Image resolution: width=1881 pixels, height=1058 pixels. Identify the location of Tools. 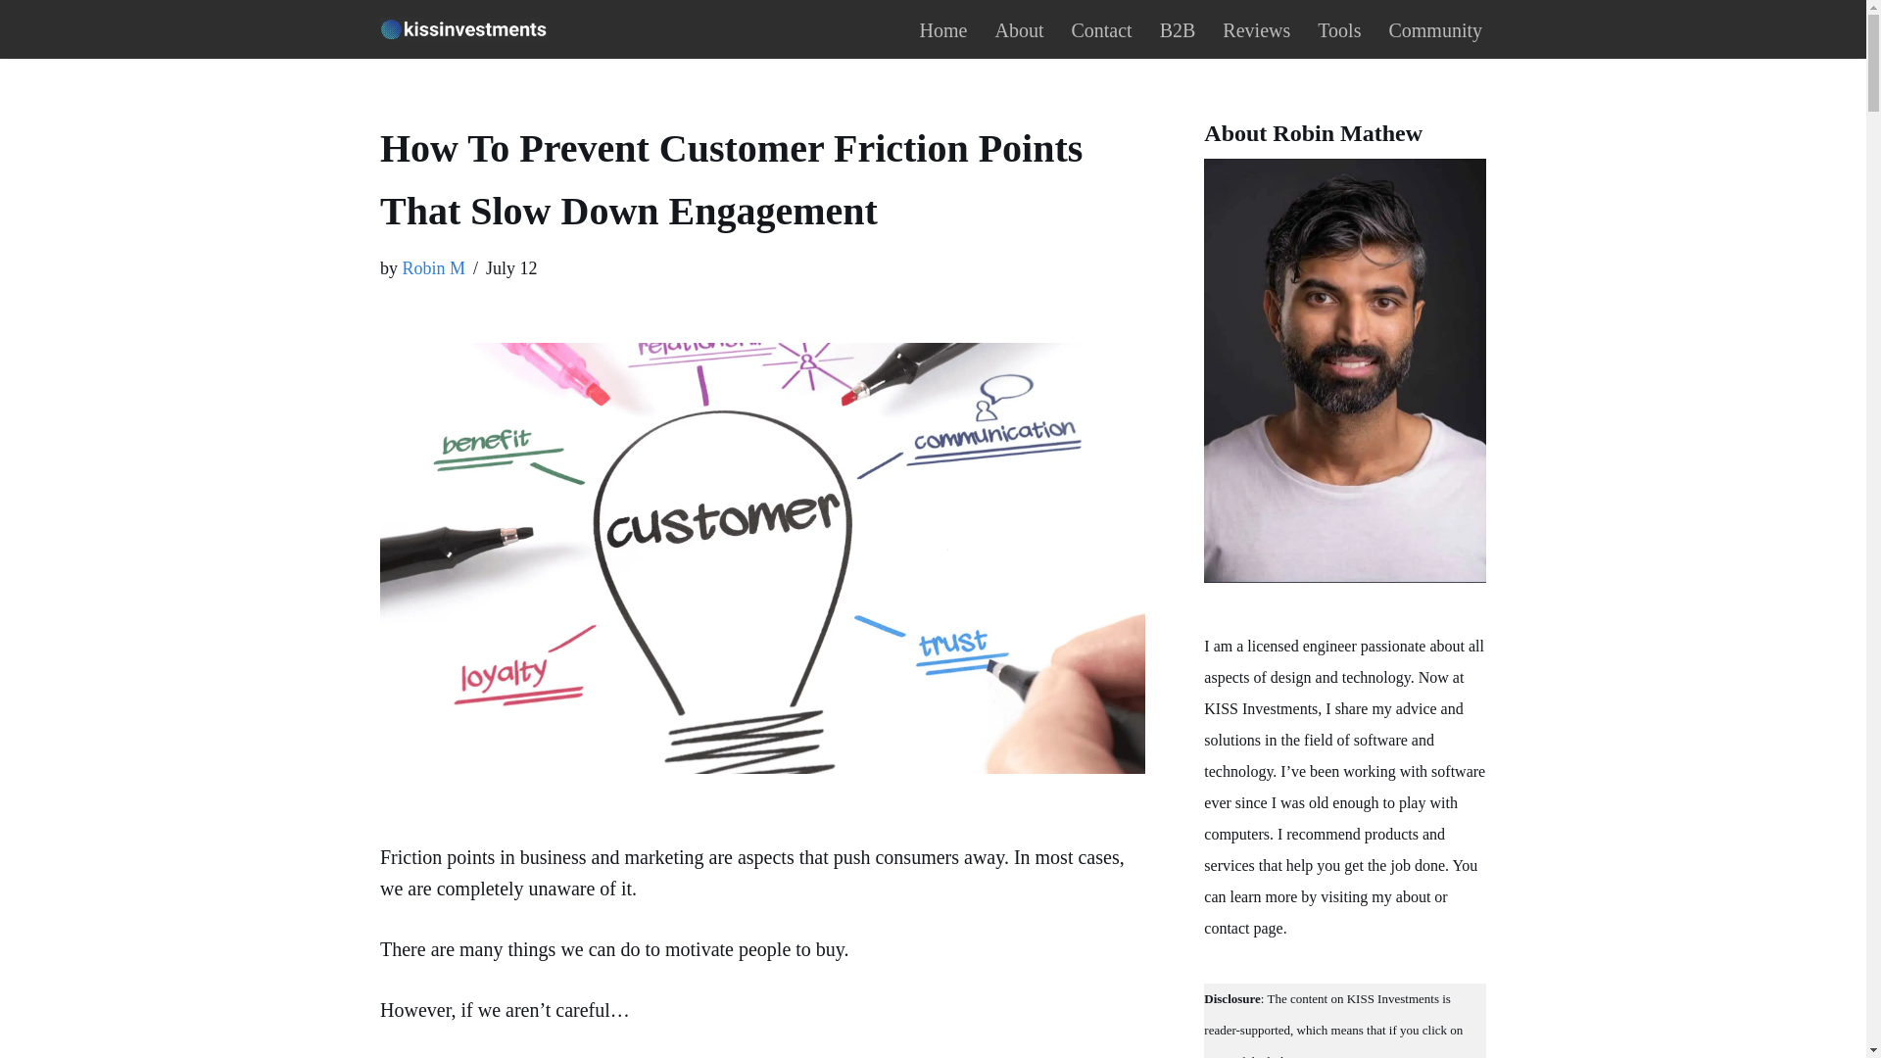
(1338, 29).